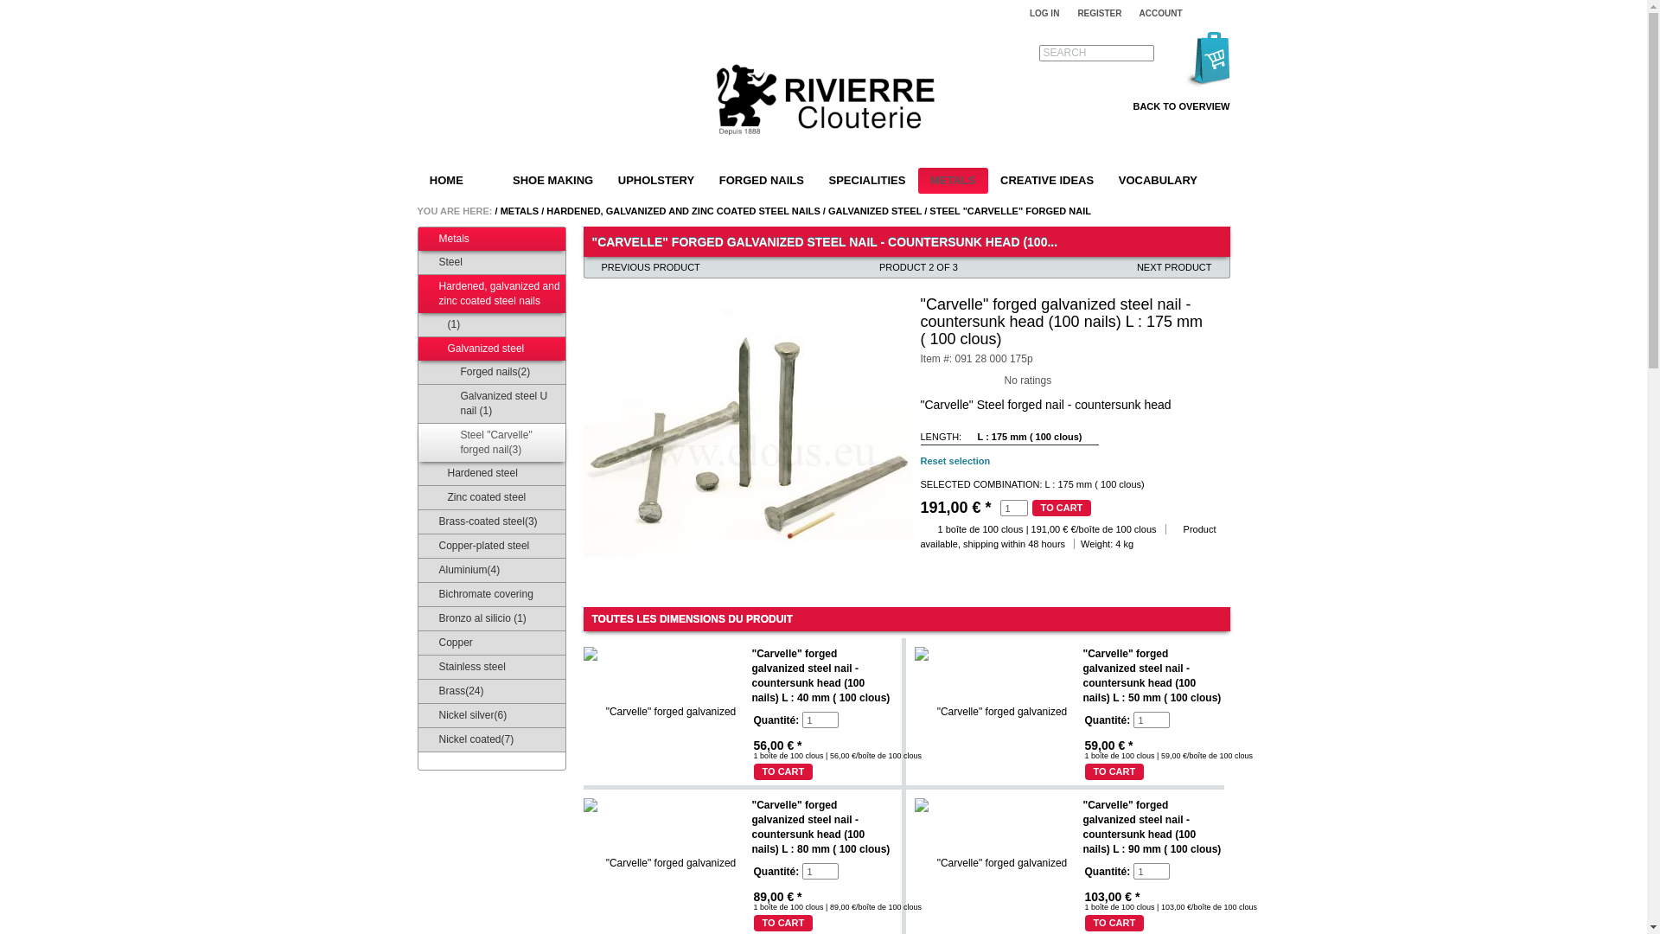 This screenshot has height=934, width=1660. Describe the element at coordinates (1219, 12) in the screenshot. I see `English` at that location.